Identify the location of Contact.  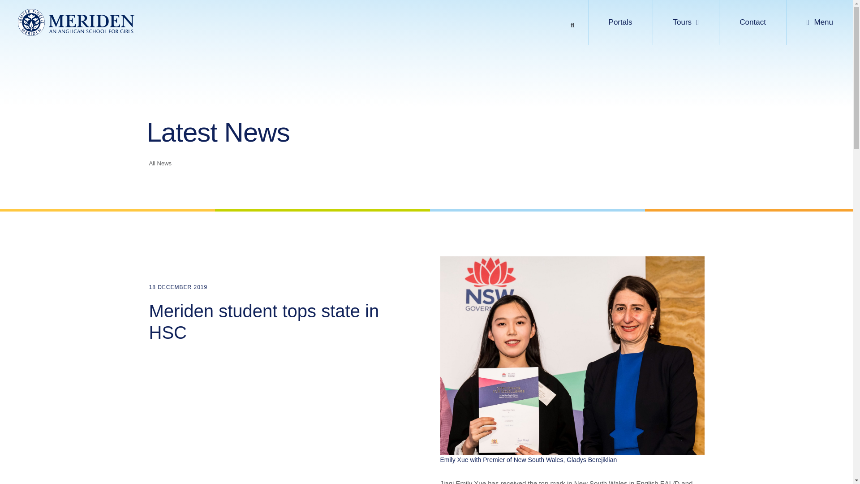
(752, 22).